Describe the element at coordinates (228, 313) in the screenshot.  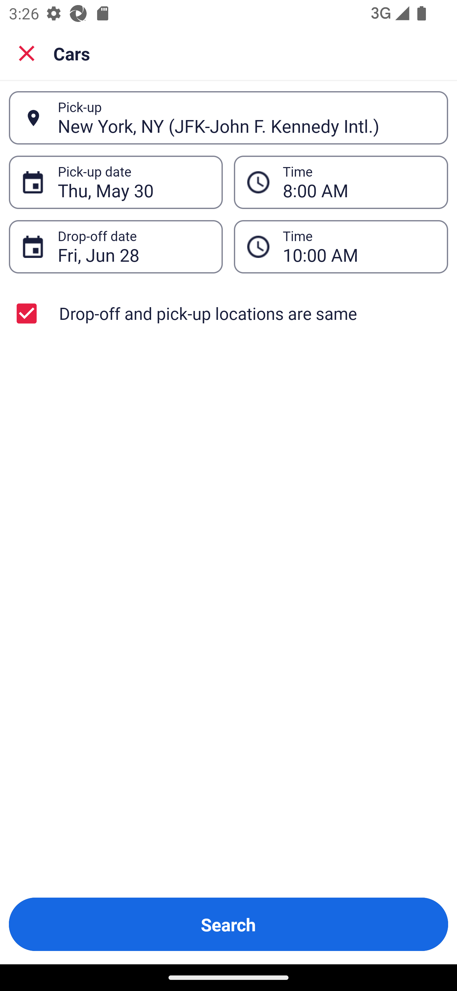
I see `Drop-off and pick-up locations are same` at that location.